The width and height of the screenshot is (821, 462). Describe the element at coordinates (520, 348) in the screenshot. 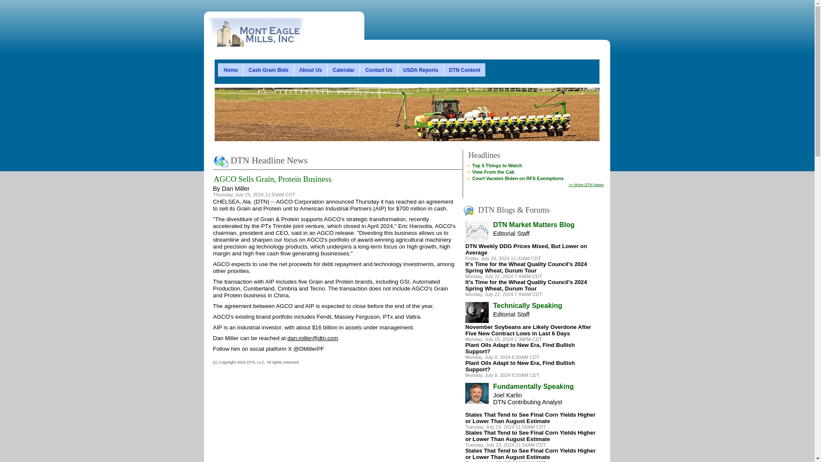

I see `Plant Oils Adapt to New Era, Find Bullish Support?` at that location.